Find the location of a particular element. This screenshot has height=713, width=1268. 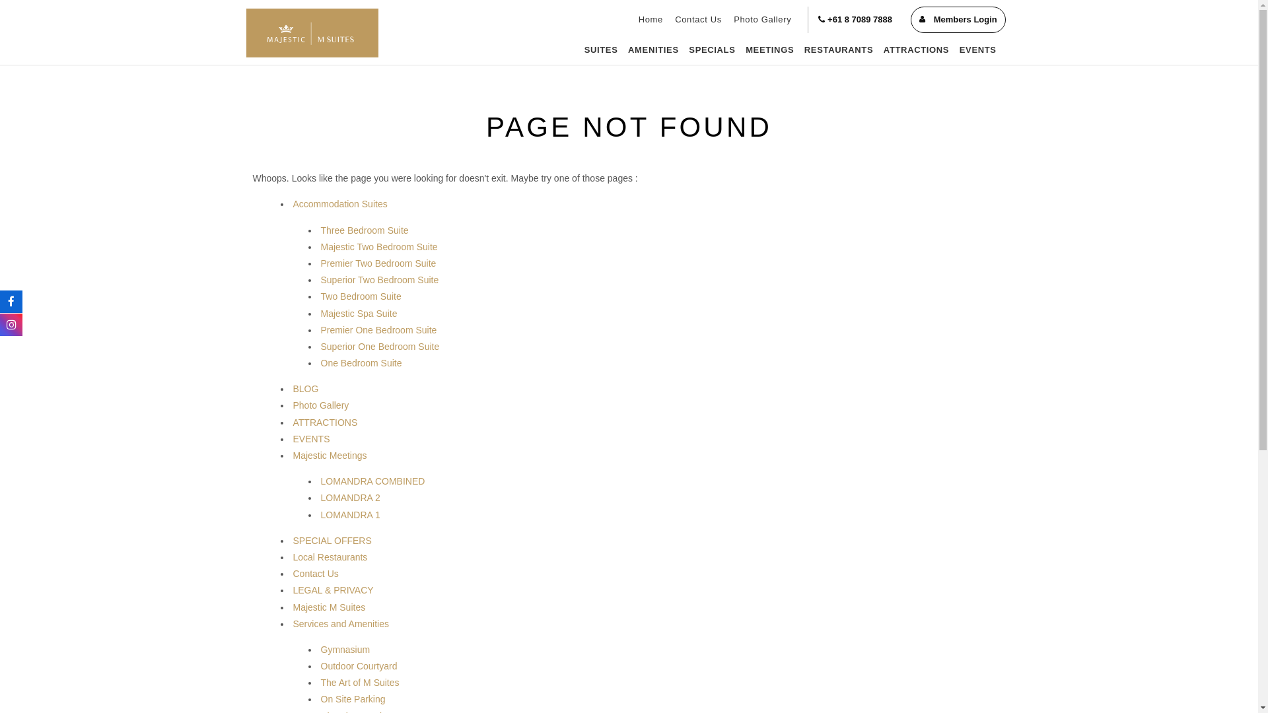

MEETINGS is located at coordinates (770, 50).